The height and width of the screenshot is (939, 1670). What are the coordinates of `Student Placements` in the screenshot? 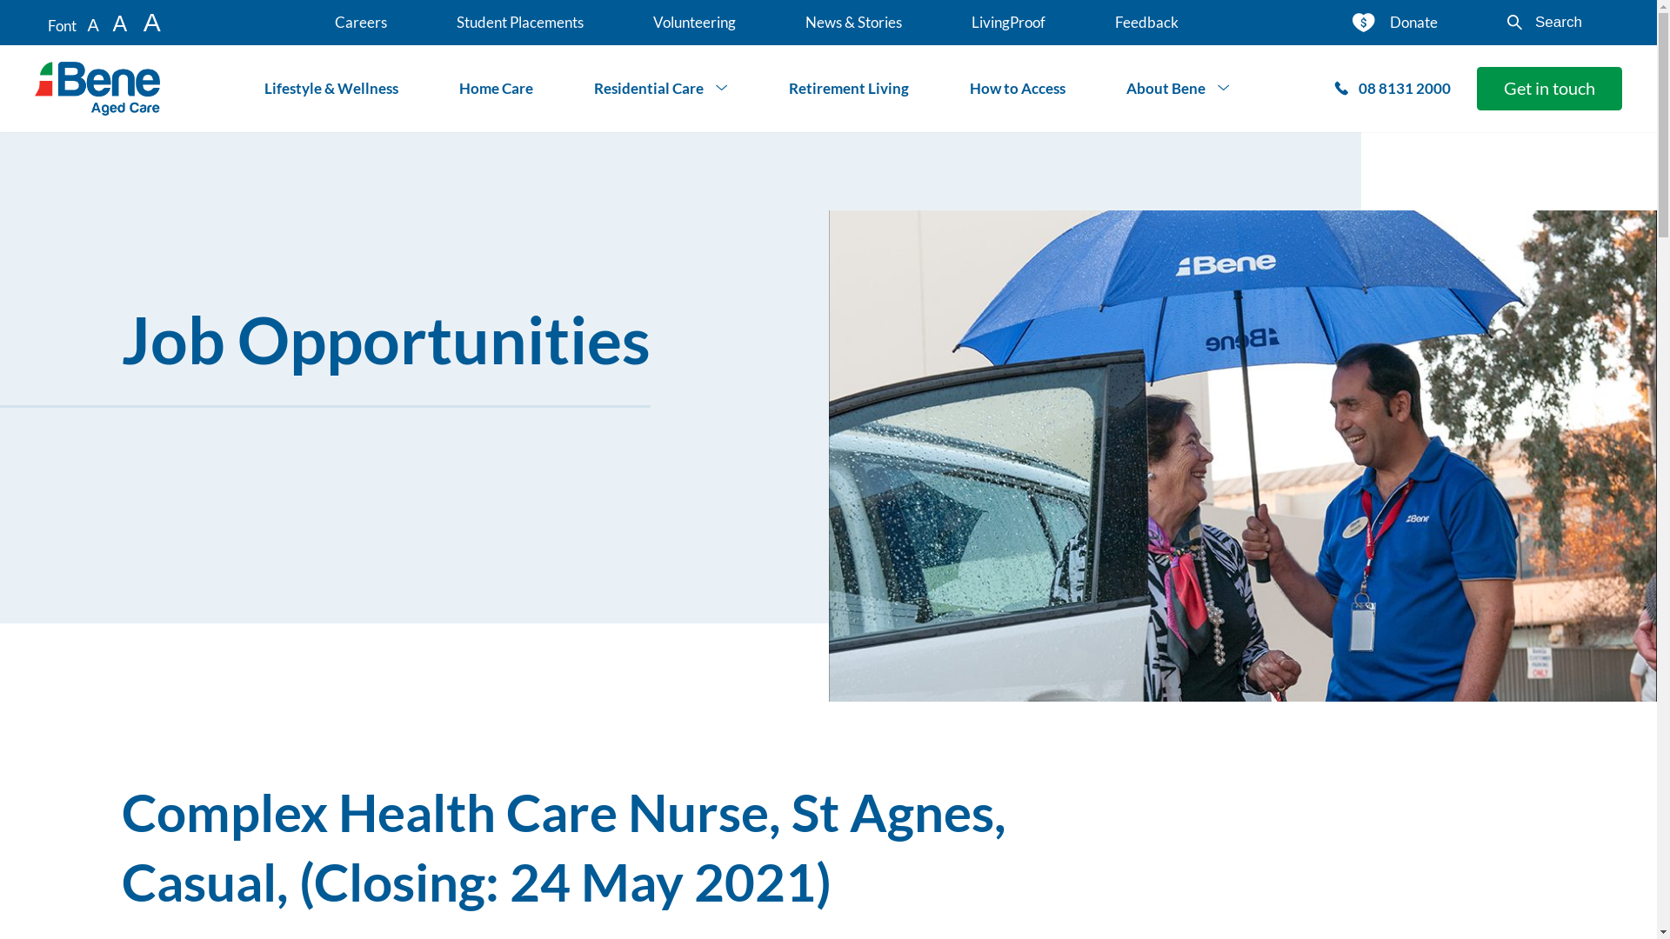 It's located at (520, 23).